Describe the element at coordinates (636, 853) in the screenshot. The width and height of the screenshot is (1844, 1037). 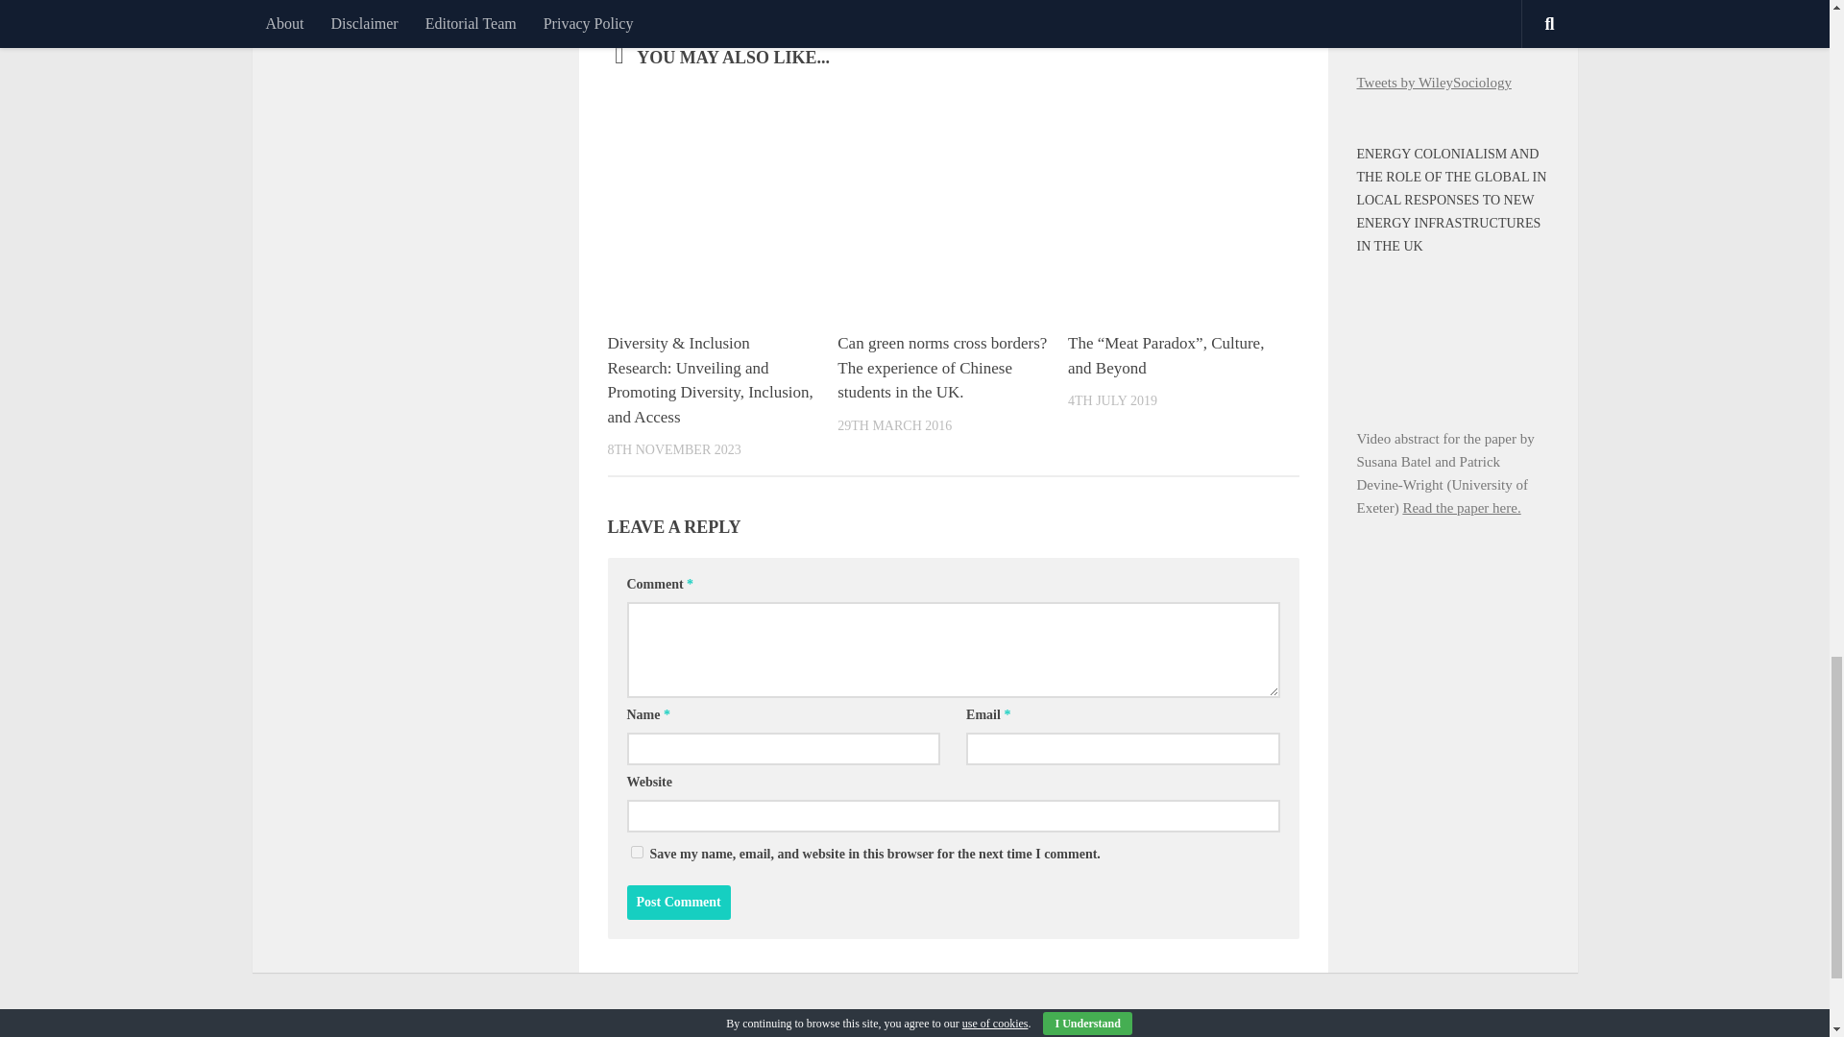
I see `yes` at that location.